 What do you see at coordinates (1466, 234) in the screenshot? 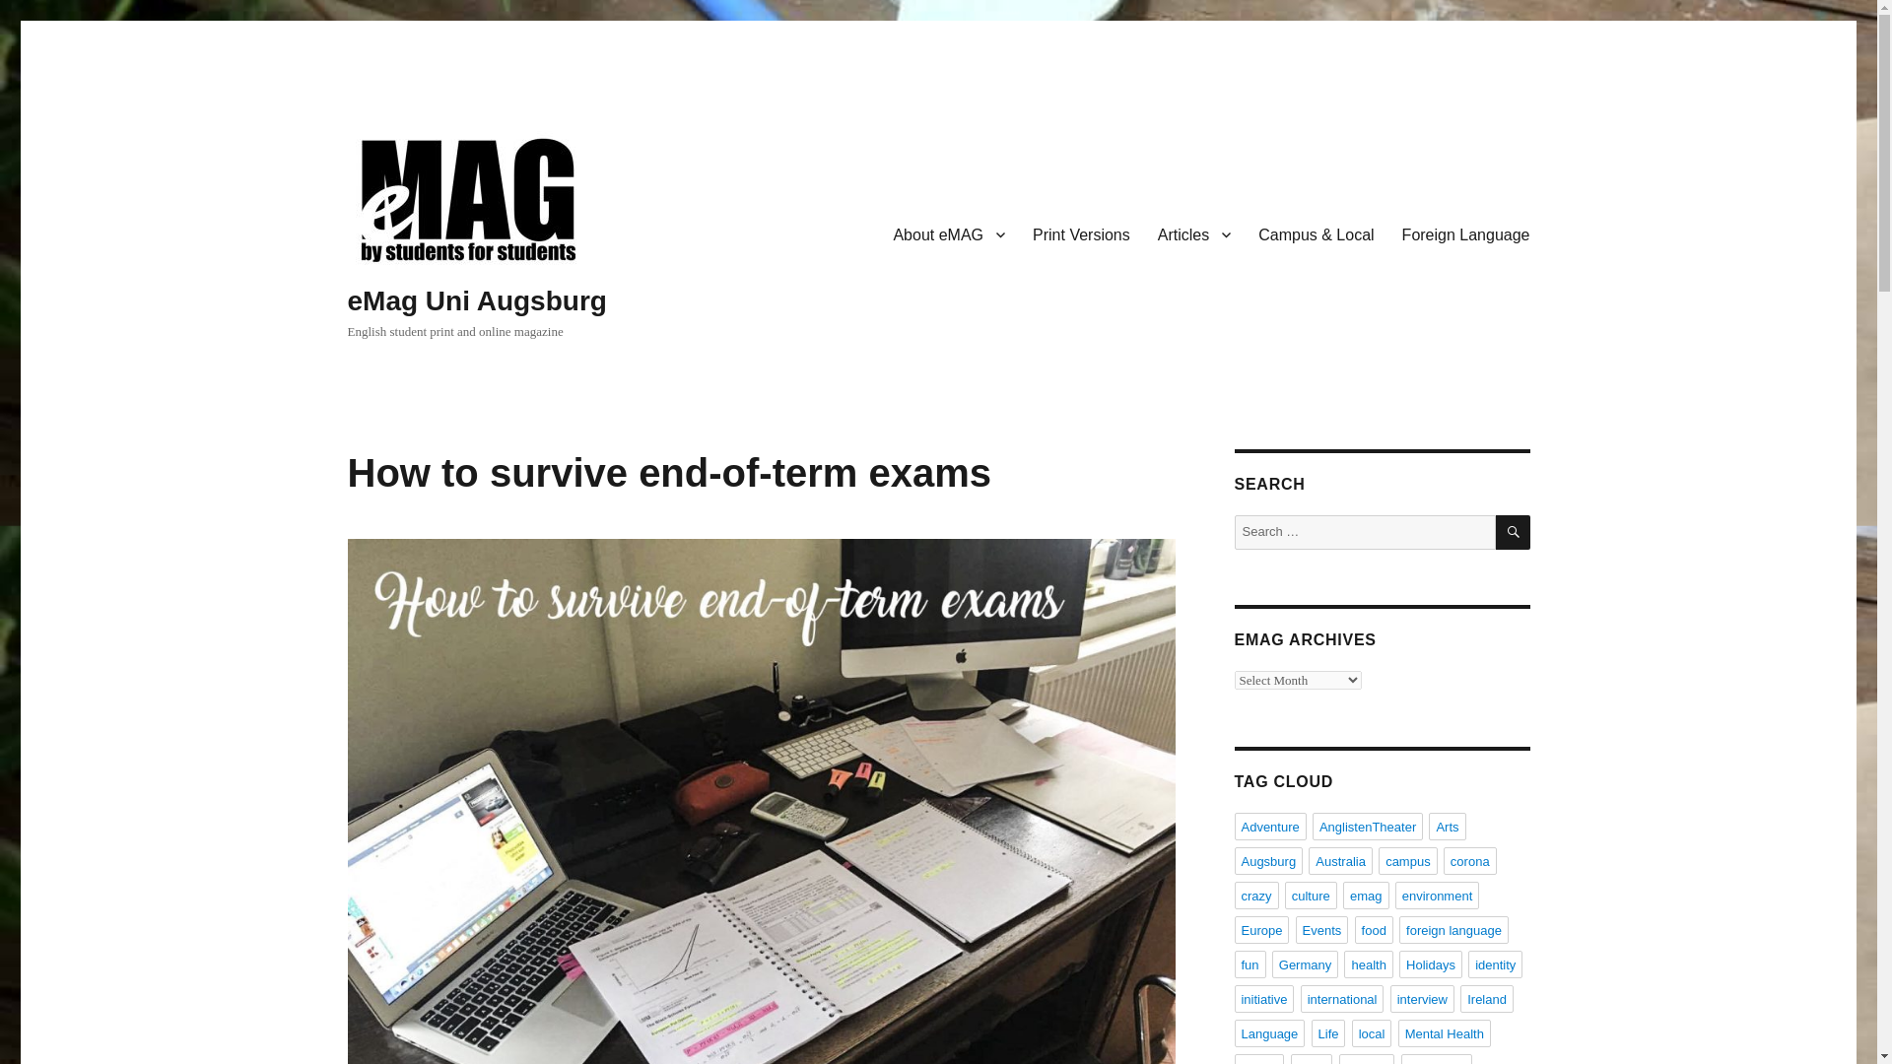
I see `Foreign Language` at bounding box center [1466, 234].